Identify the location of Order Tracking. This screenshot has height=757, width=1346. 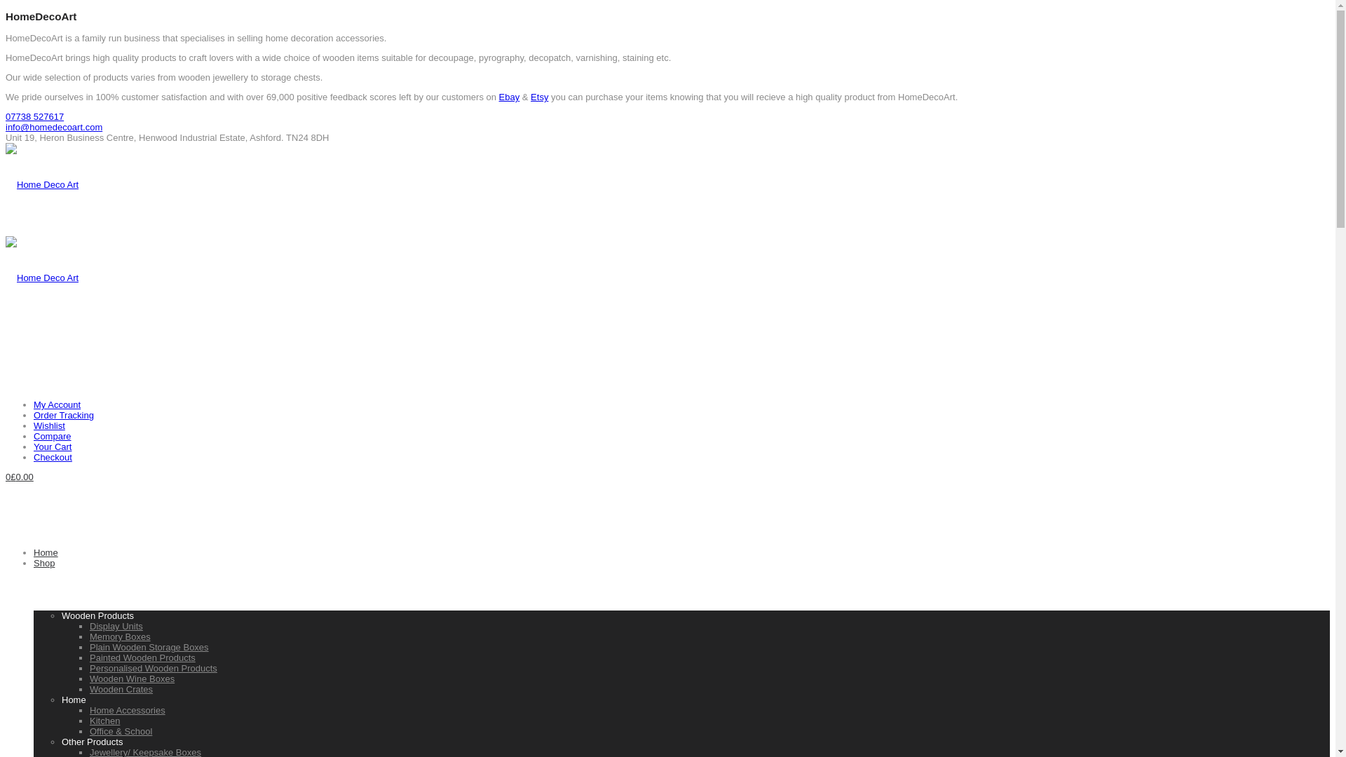
(64, 415).